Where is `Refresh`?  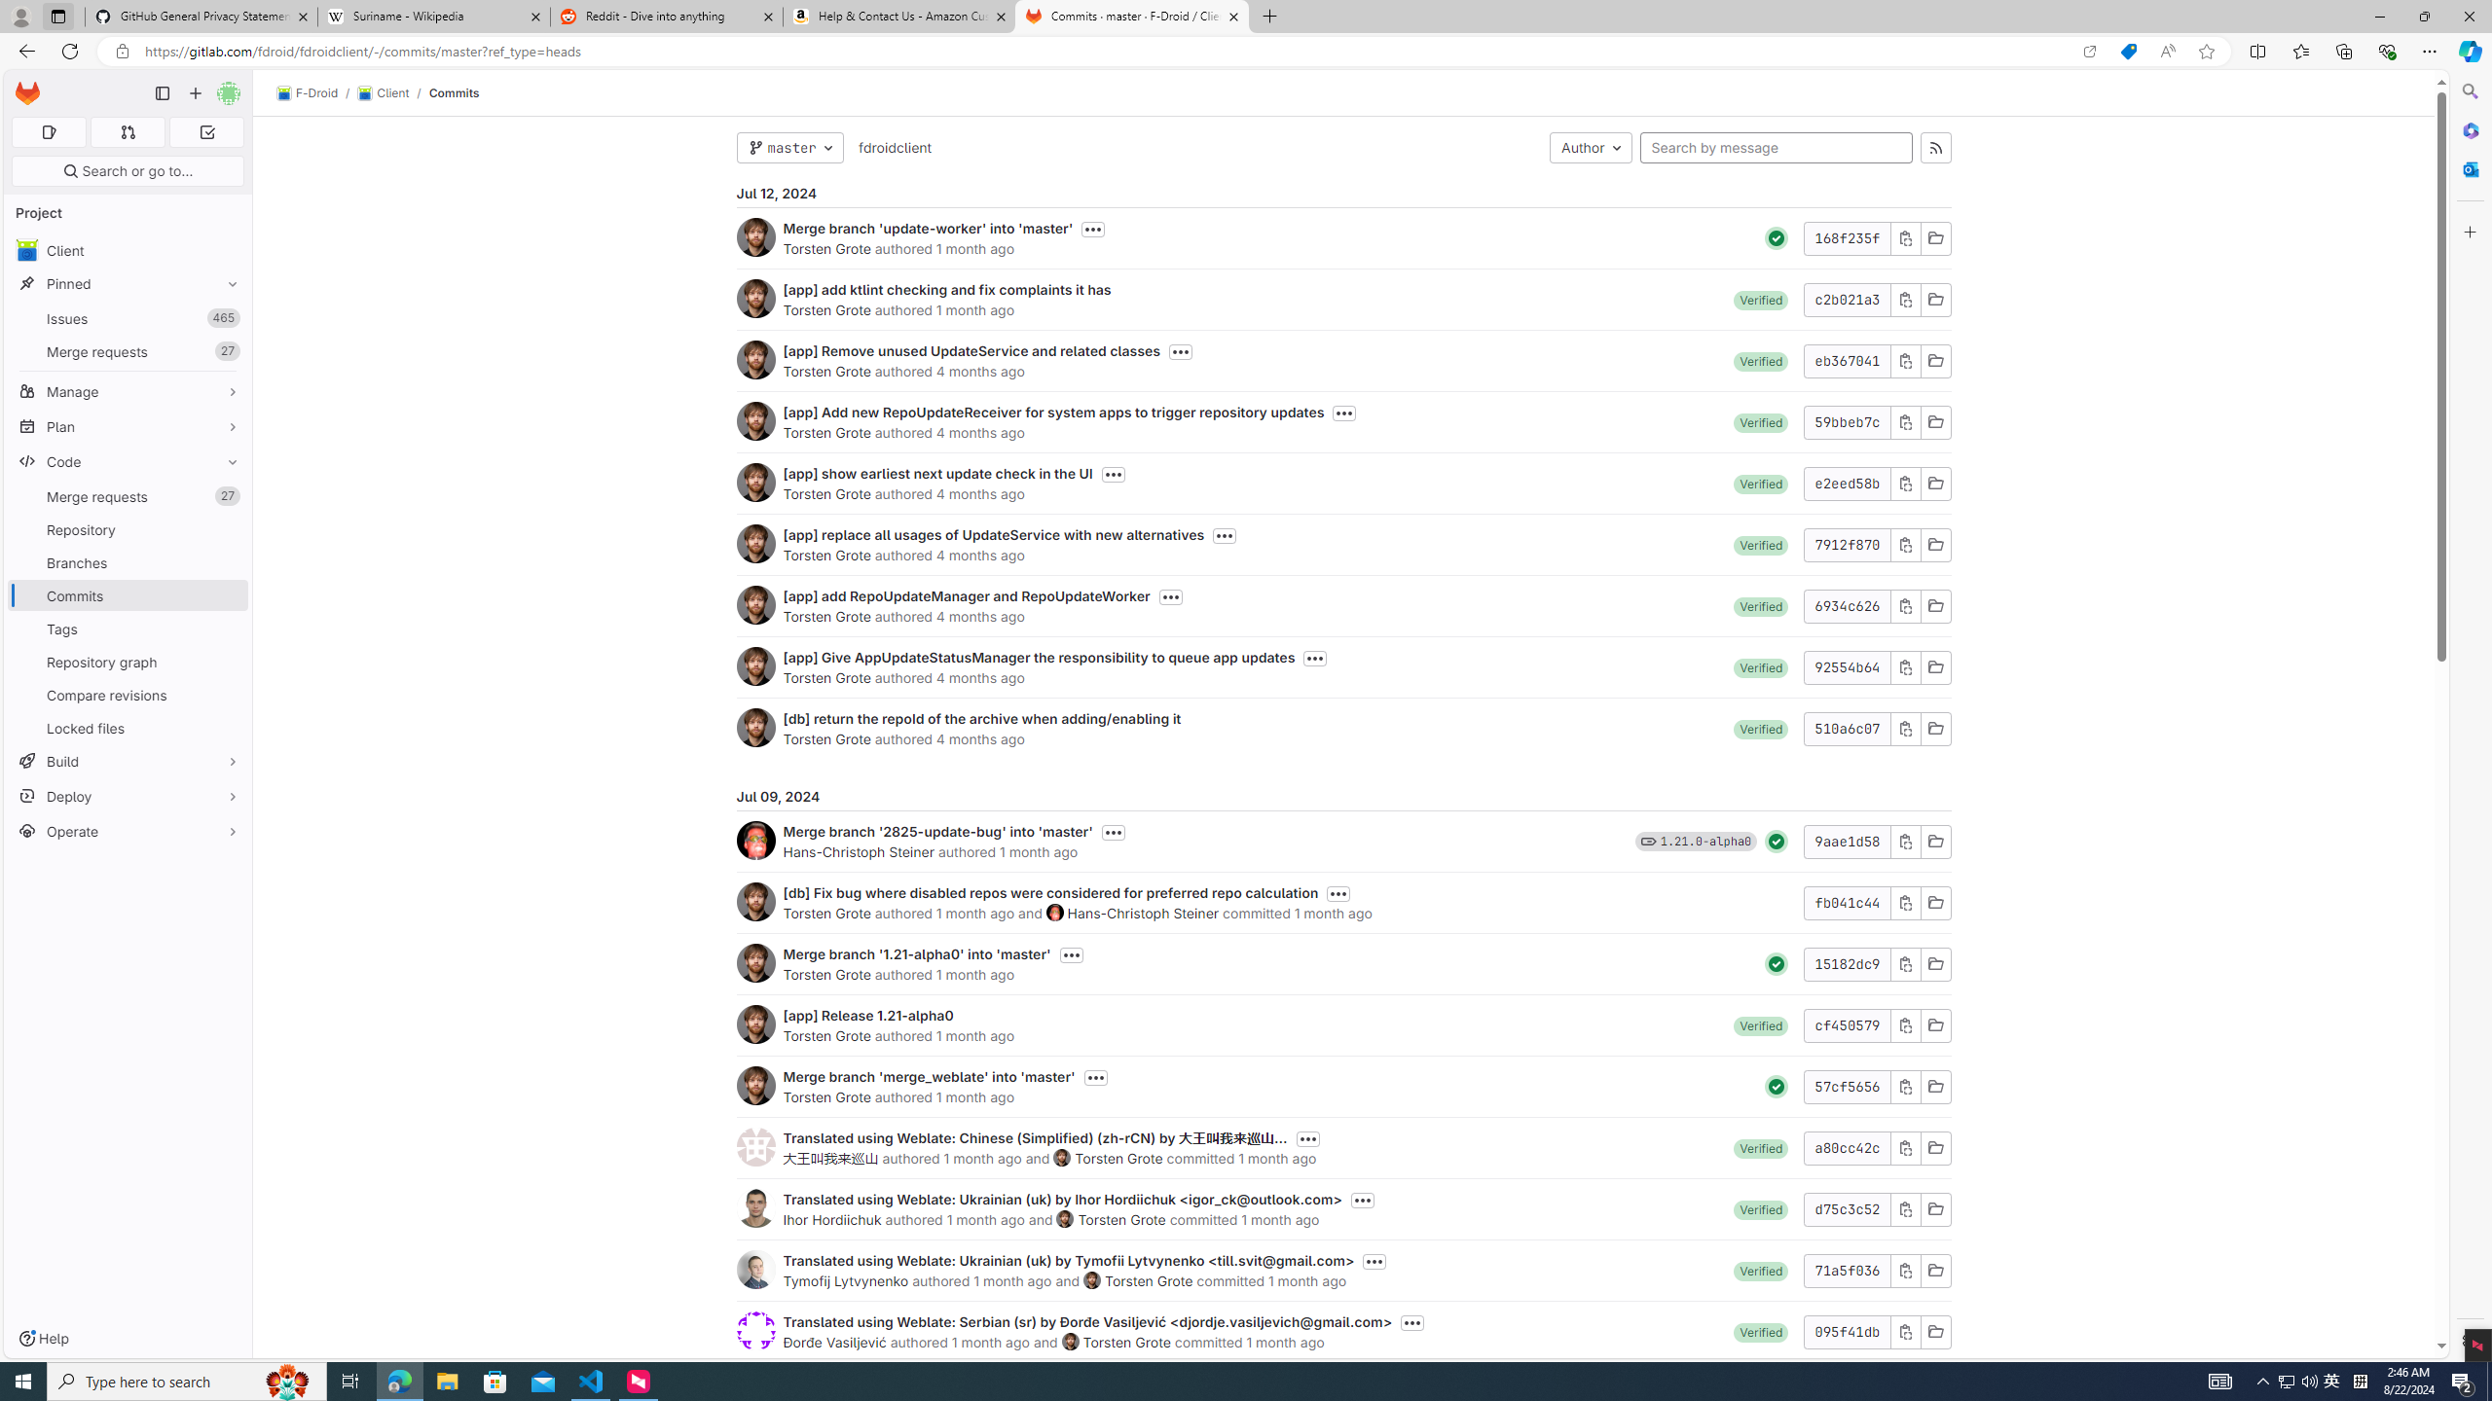 Refresh is located at coordinates (70, 51).